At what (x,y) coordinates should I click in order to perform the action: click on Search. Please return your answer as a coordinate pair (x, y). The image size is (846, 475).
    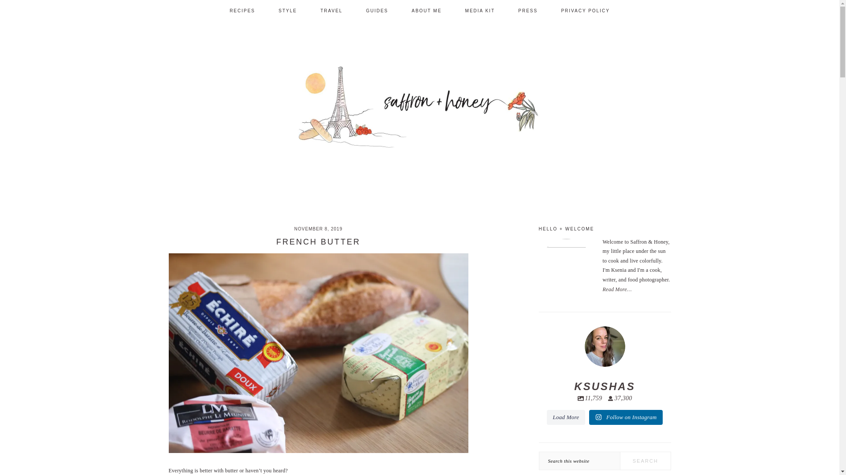
    Looking at the image, I should click on (287, 11).